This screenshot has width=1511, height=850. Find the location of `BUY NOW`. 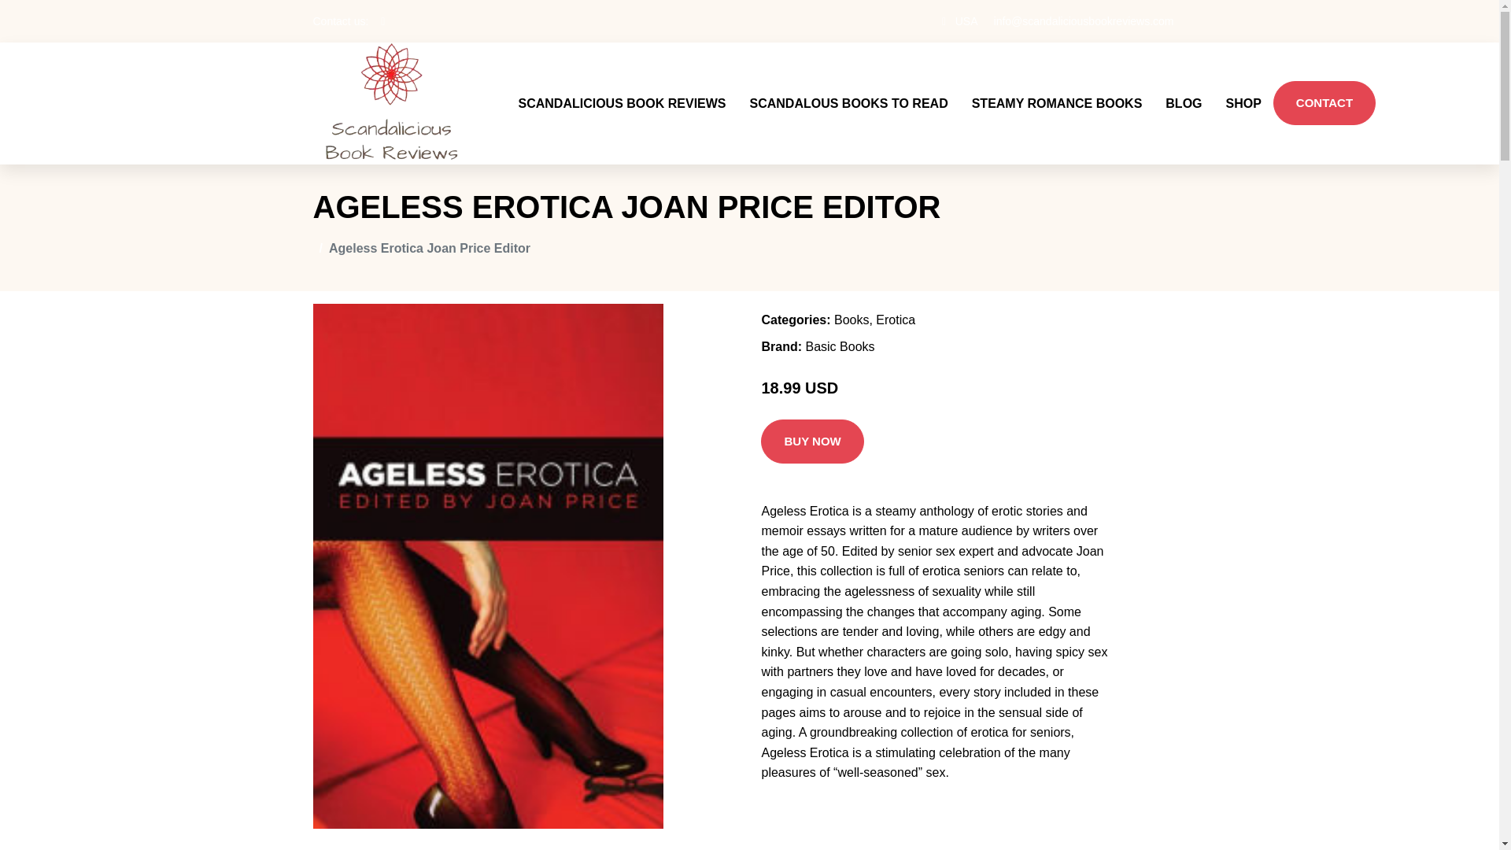

BUY NOW is located at coordinates (812, 441).